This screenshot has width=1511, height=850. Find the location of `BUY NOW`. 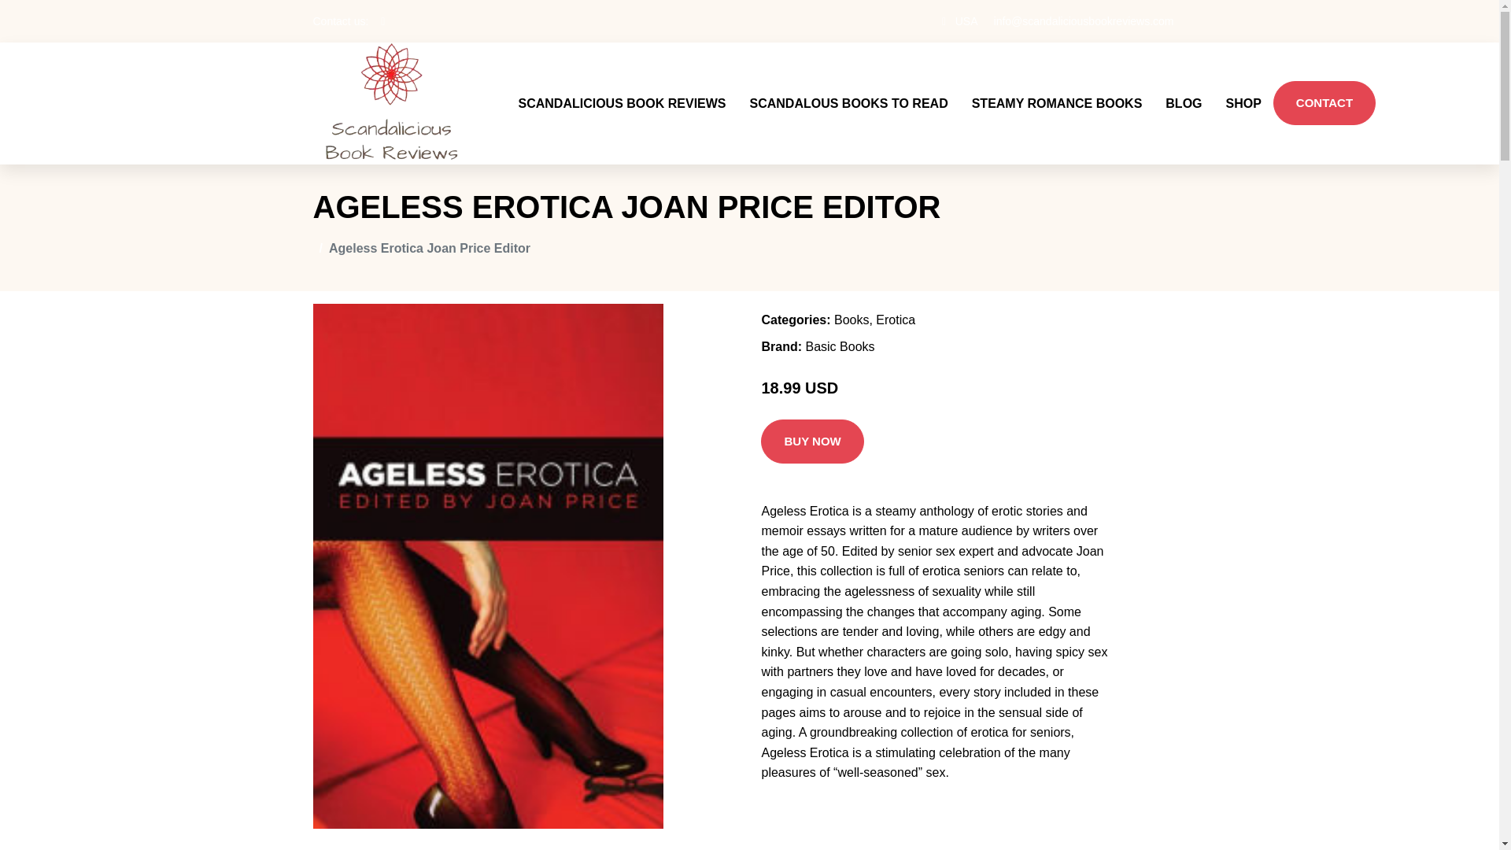

BUY NOW is located at coordinates (812, 441).